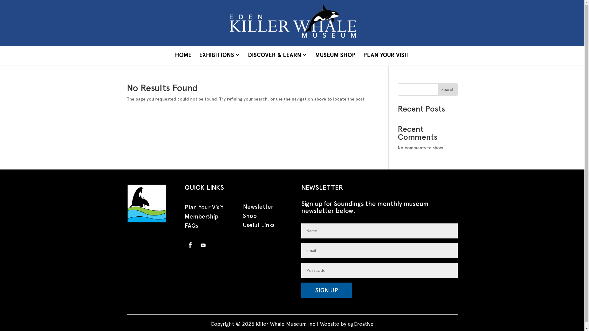  I want to click on FAQs, so click(191, 227).